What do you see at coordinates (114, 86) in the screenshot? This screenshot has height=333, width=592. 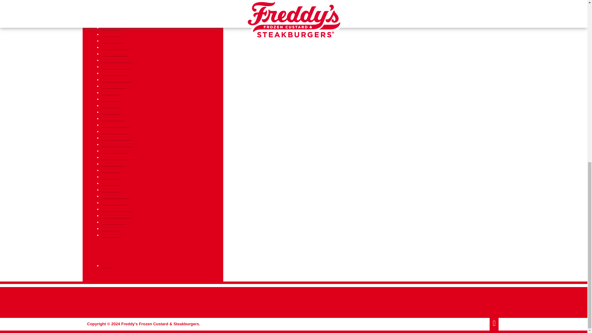 I see `August 2017` at bounding box center [114, 86].